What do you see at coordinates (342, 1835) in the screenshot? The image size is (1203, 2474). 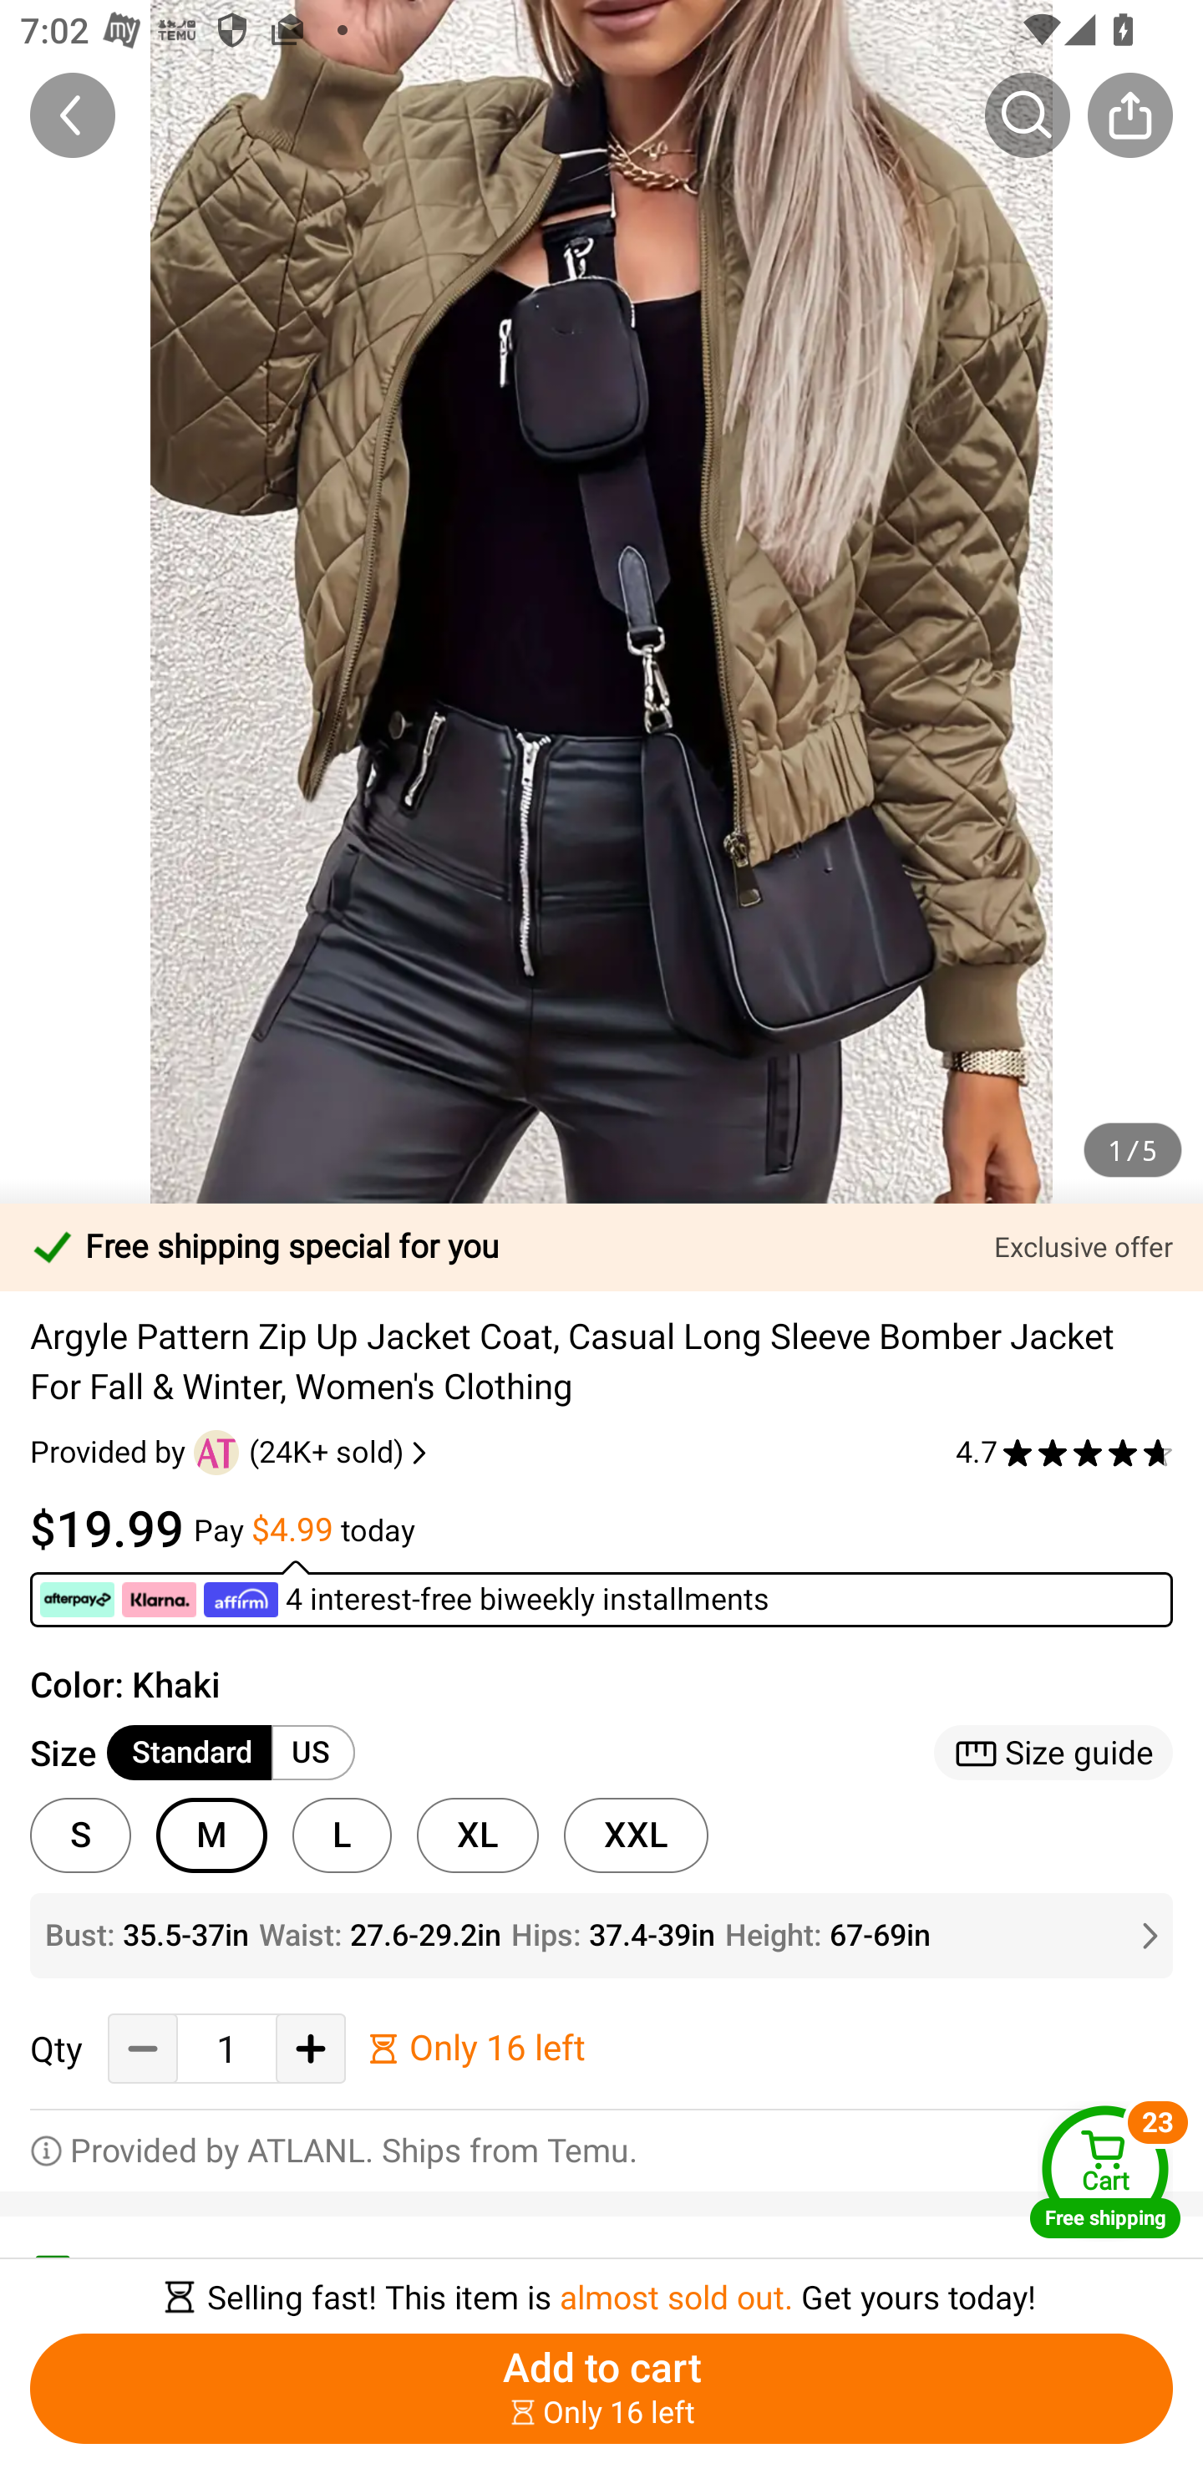 I see `L` at bounding box center [342, 1835].